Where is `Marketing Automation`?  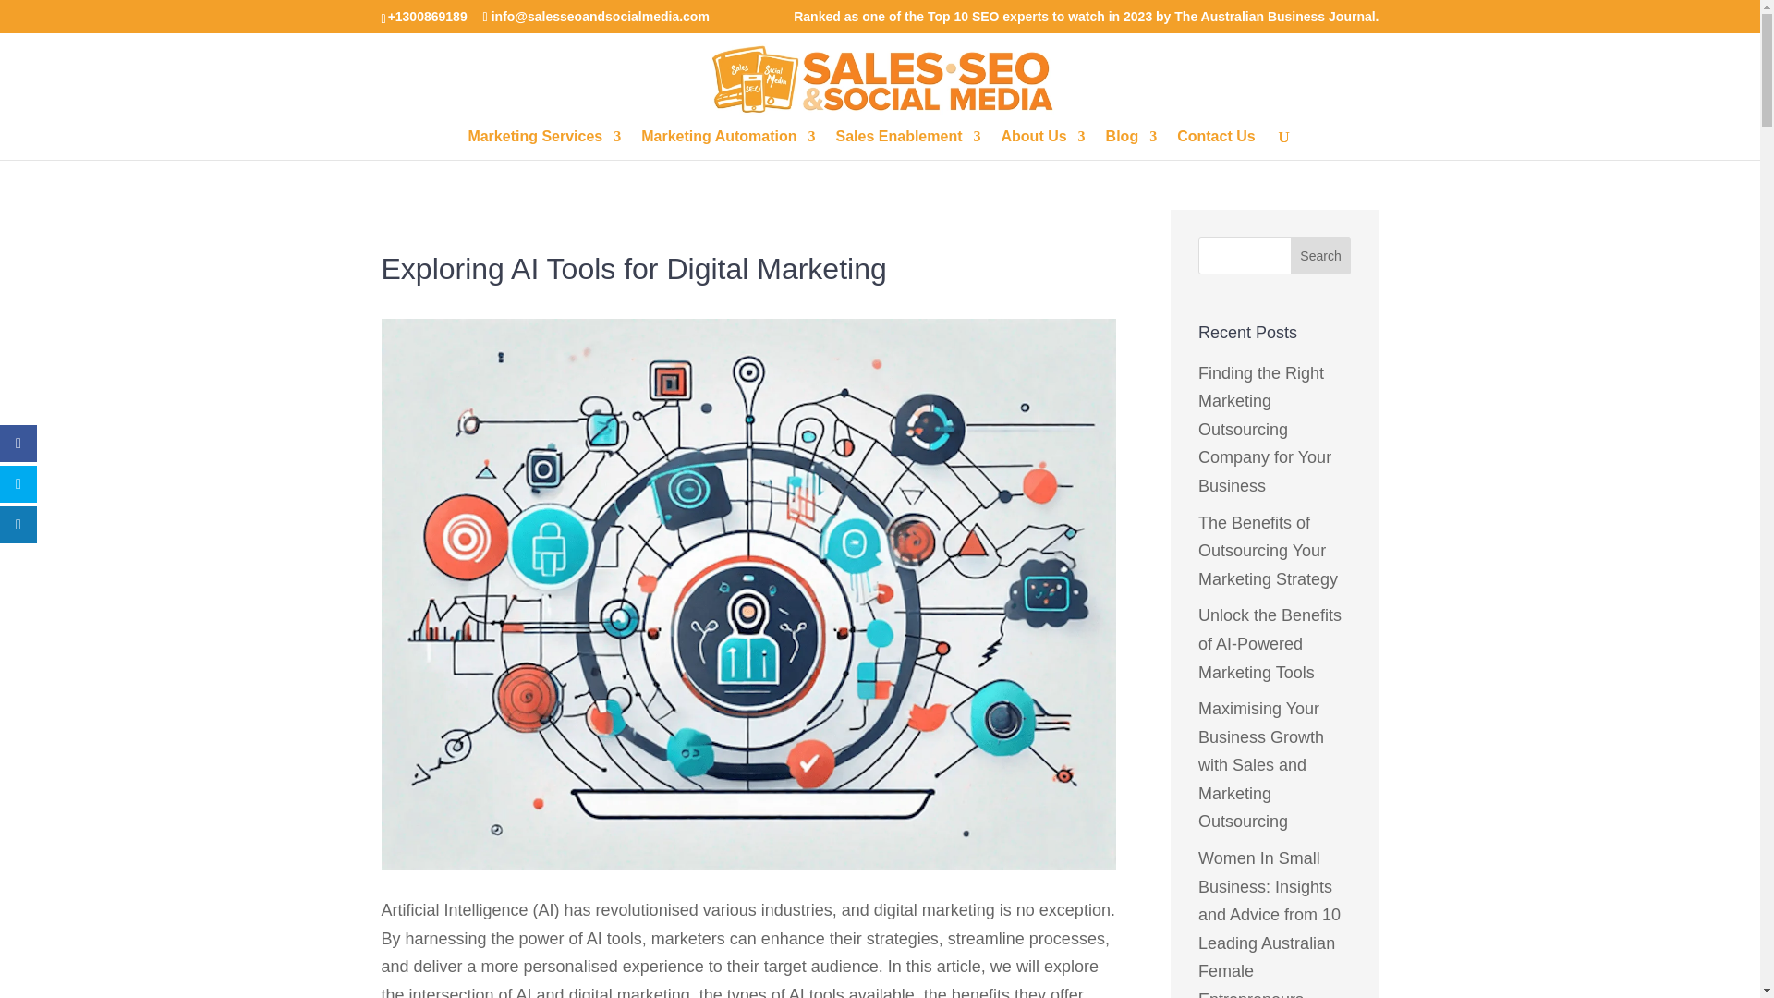 Marketing Automation is located at coordinates (727, 144).